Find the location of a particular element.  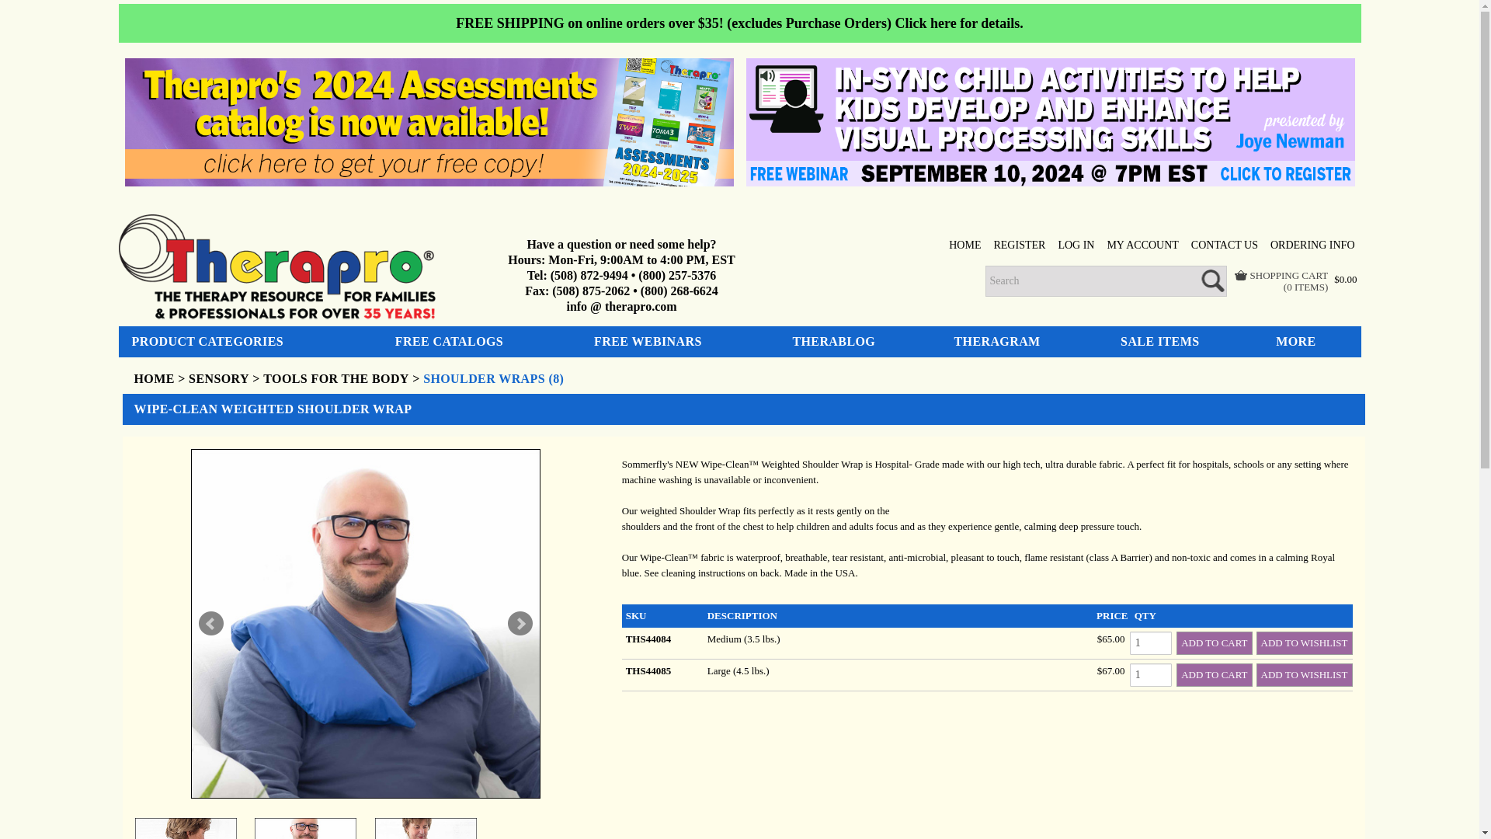

MY ACCOUNT is located at coordinates (1142, 245).